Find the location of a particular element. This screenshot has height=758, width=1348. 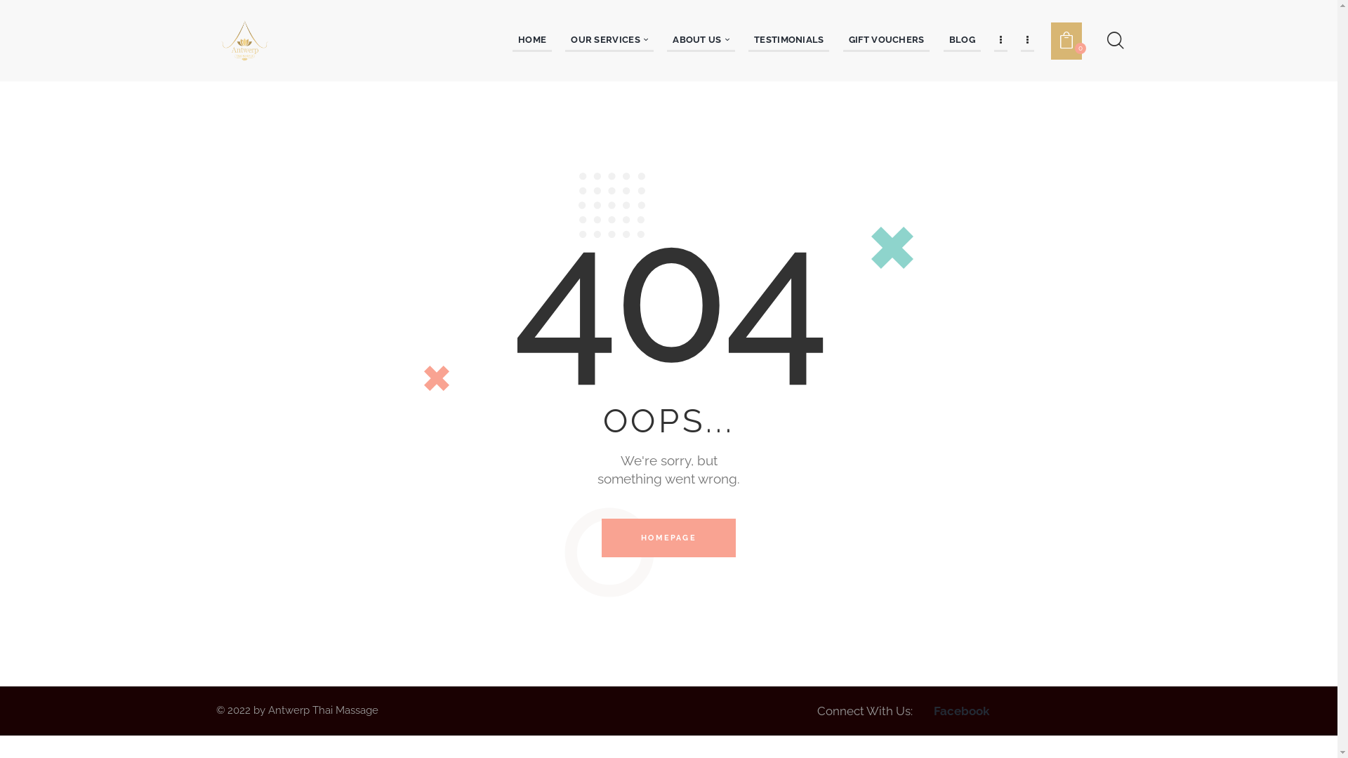

OUR SERVICES is located at coordinates (609, 41).